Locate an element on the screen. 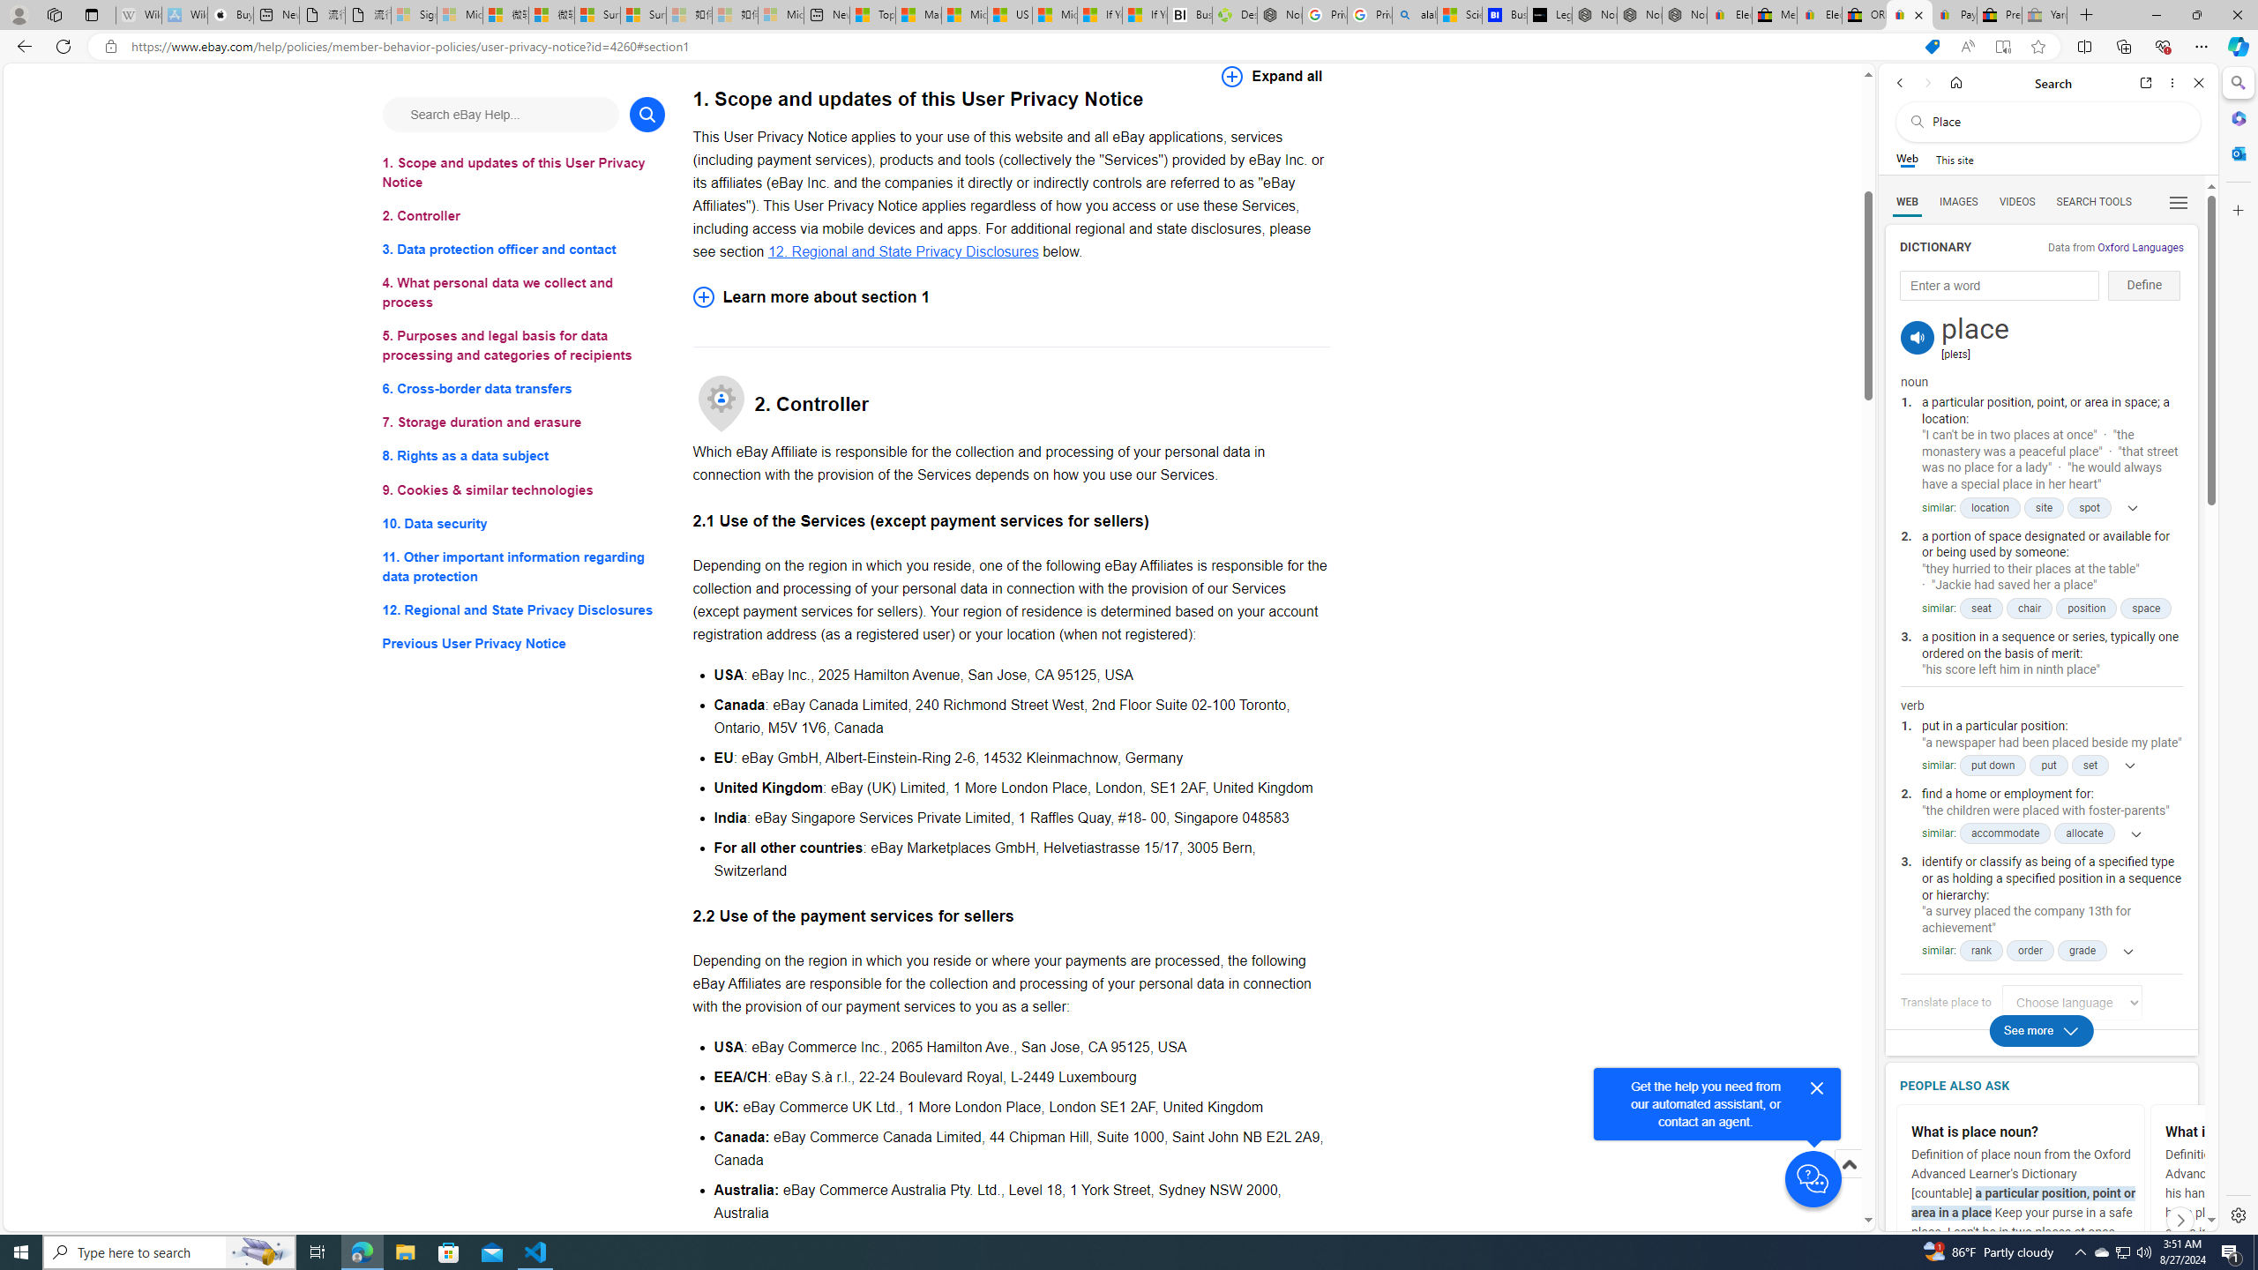 This screenshot has width=2258, height=1270. Link for logging is located at coordinates (2077, 1003).